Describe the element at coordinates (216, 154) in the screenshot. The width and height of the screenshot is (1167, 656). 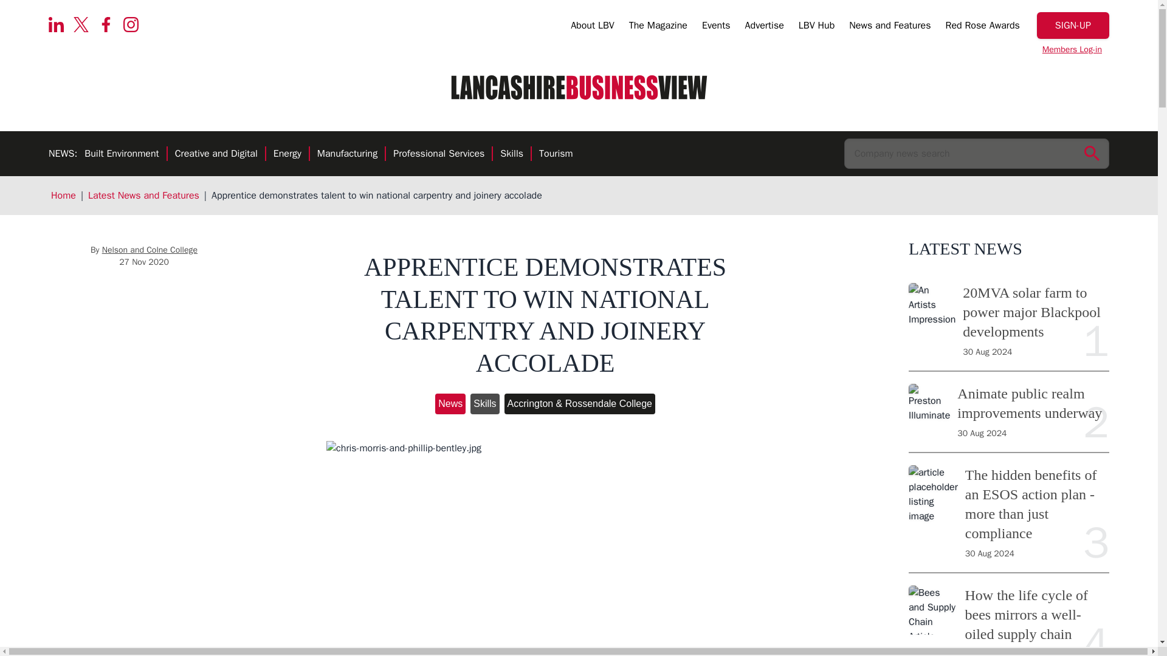
I see `Creative and Digital` at that location.